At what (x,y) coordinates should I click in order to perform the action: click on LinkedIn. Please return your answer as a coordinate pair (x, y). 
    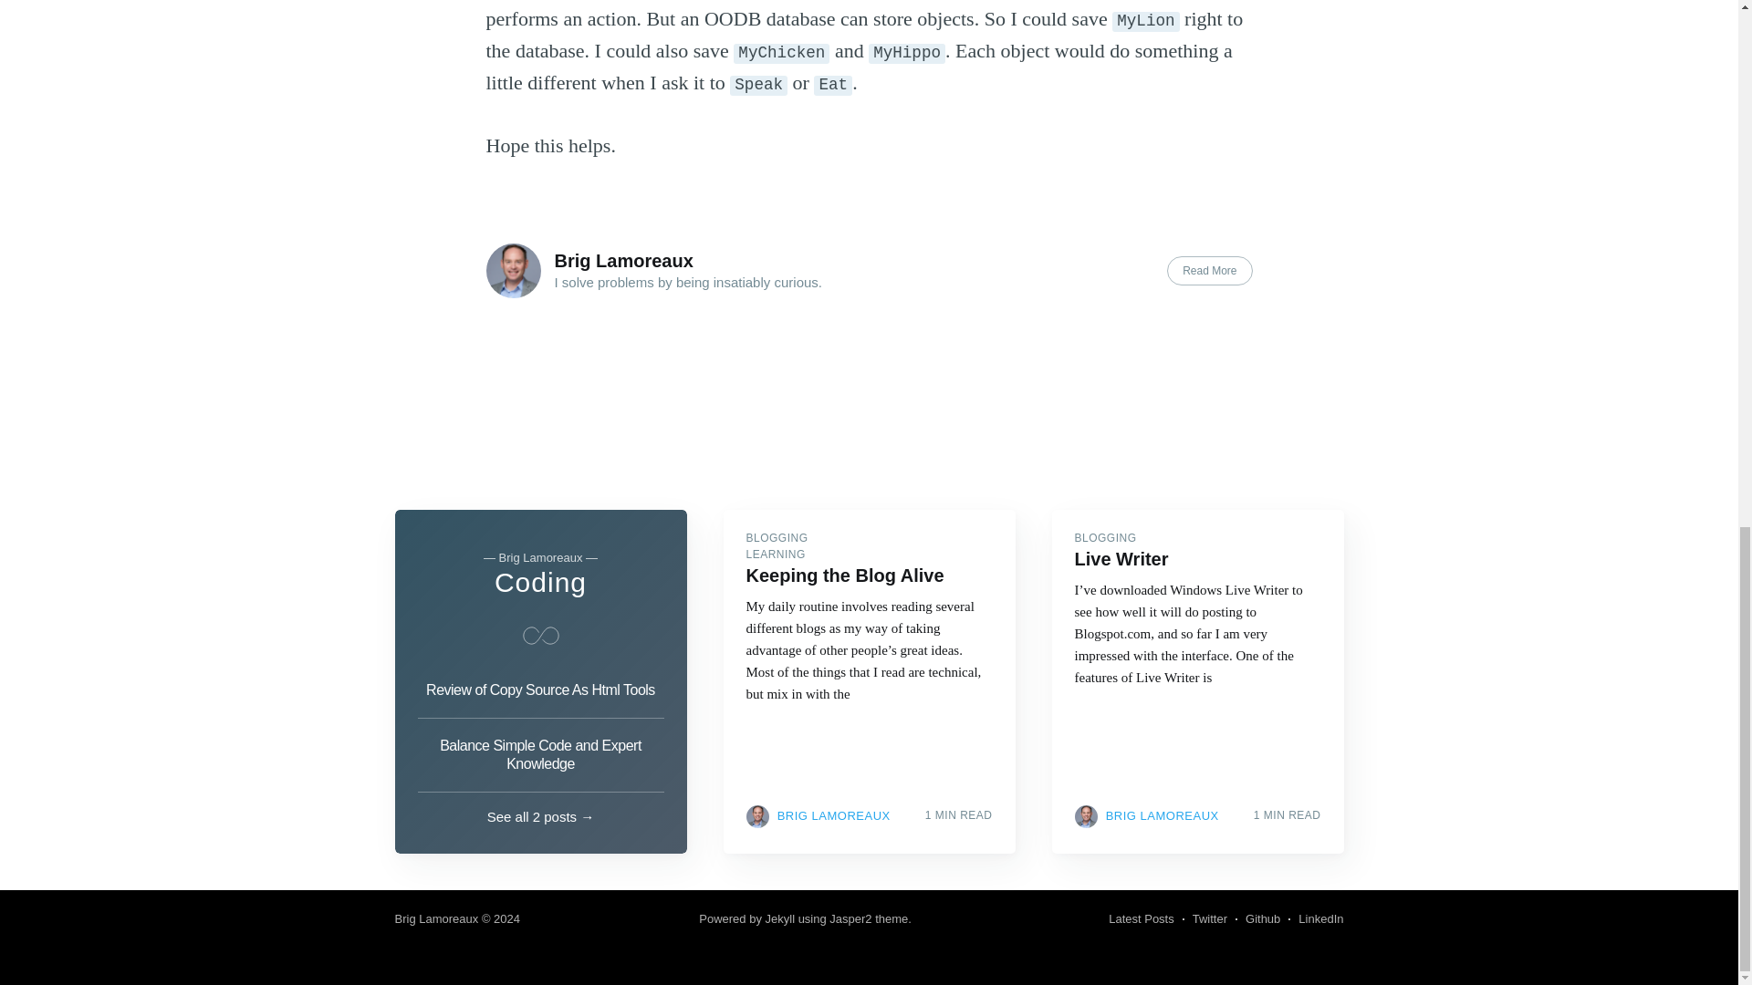
    Looking at the image, I should click on (1320, 918).